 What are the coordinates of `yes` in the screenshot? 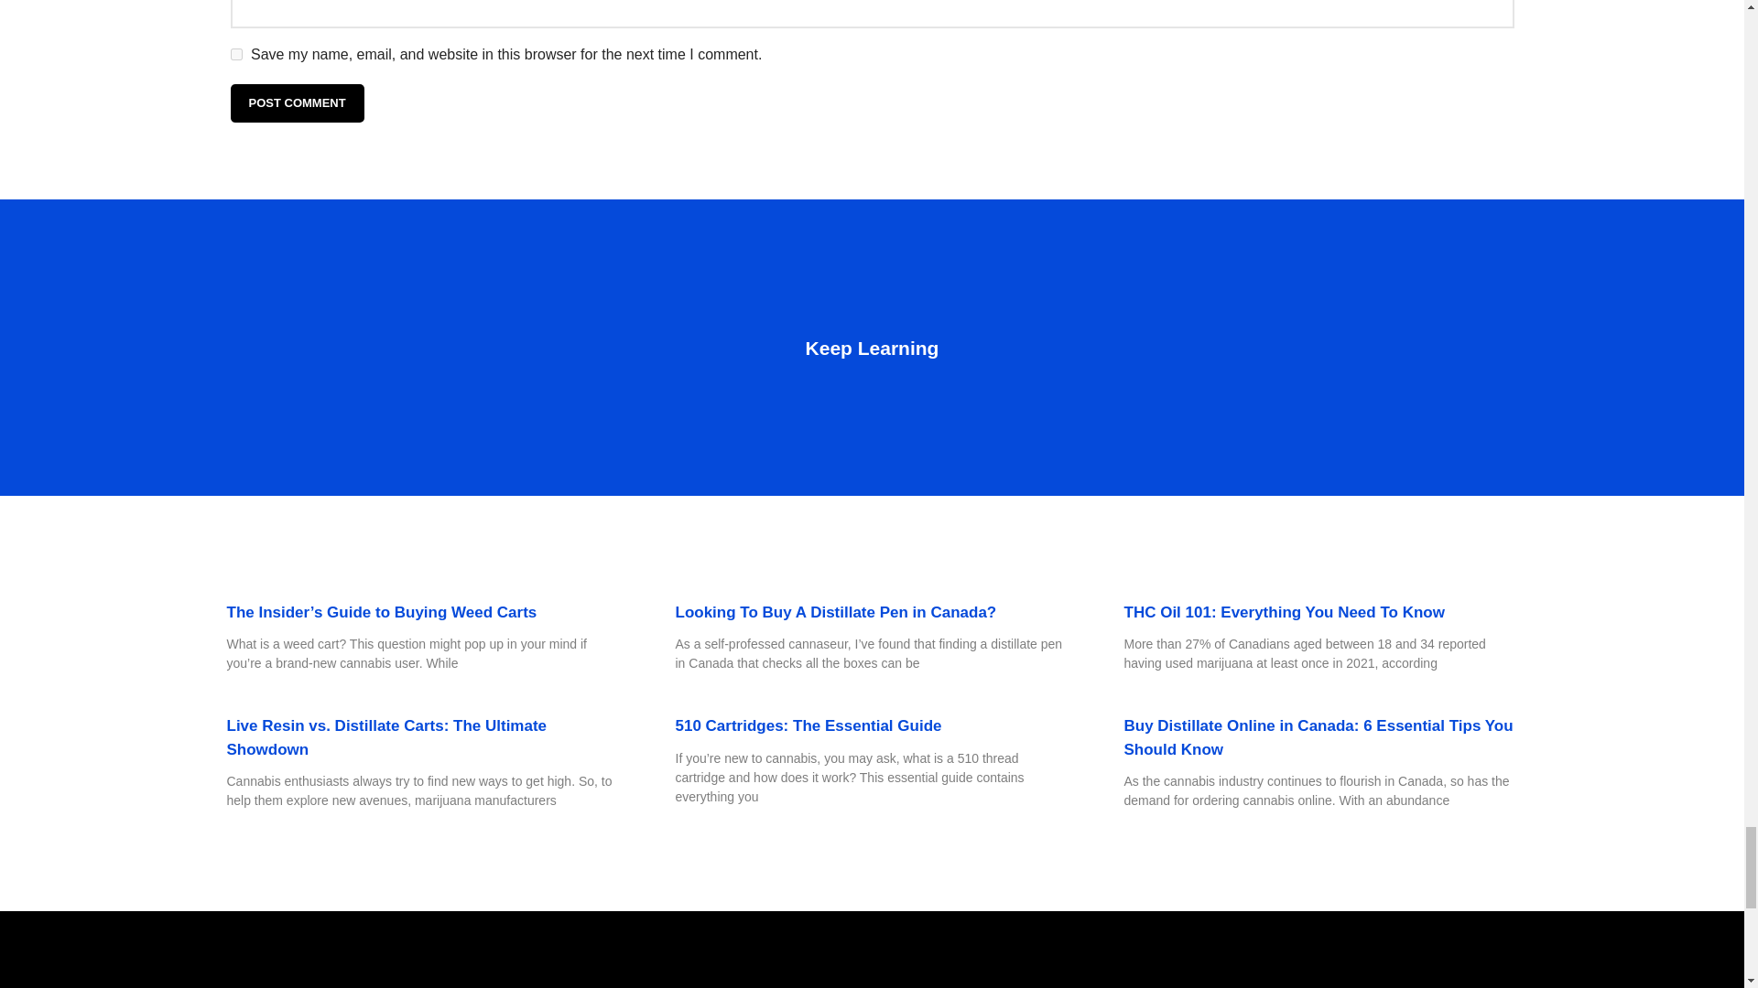 It's located at (236, 53).